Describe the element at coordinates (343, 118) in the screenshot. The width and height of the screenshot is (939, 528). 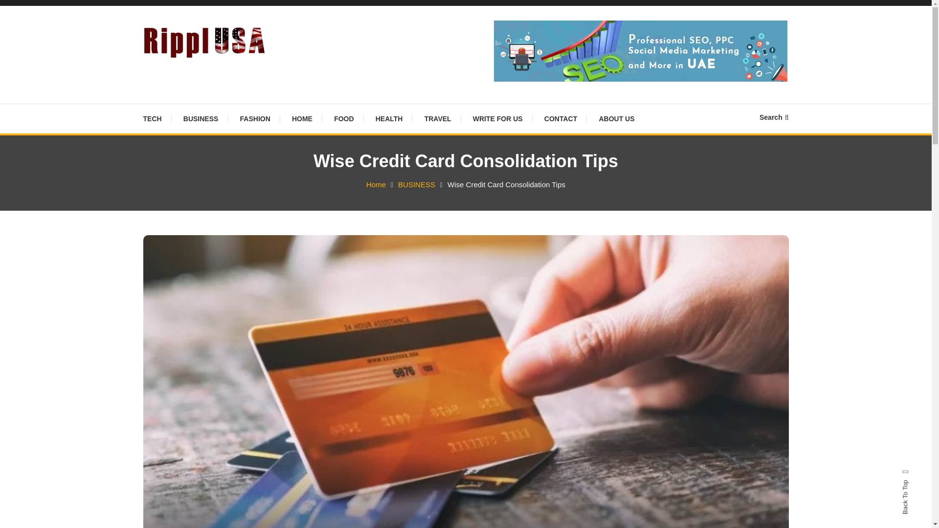
I see `FOOD` at that location.